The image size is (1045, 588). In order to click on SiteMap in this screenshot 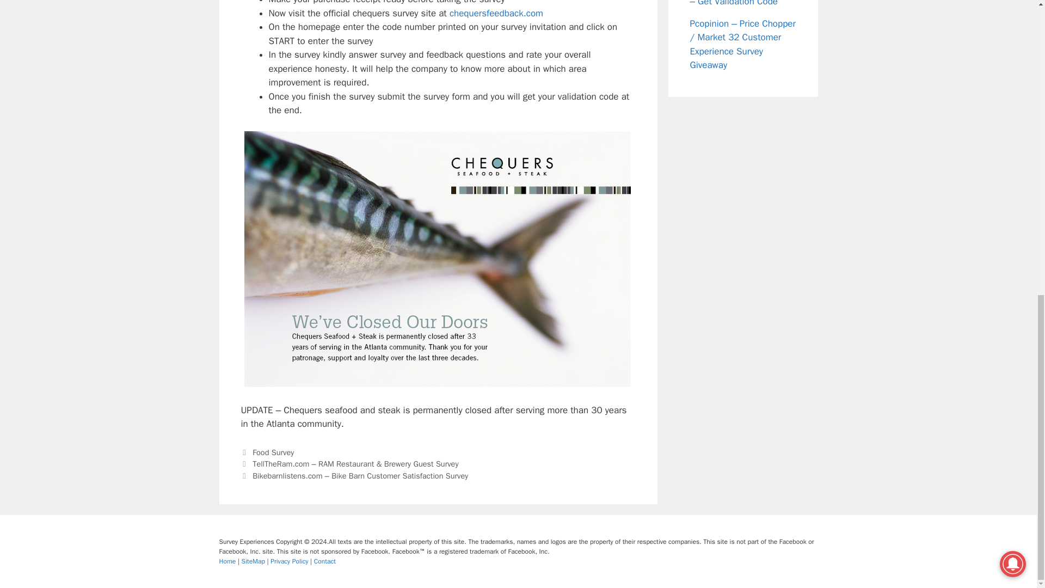, I will do `click(254, 561)`.